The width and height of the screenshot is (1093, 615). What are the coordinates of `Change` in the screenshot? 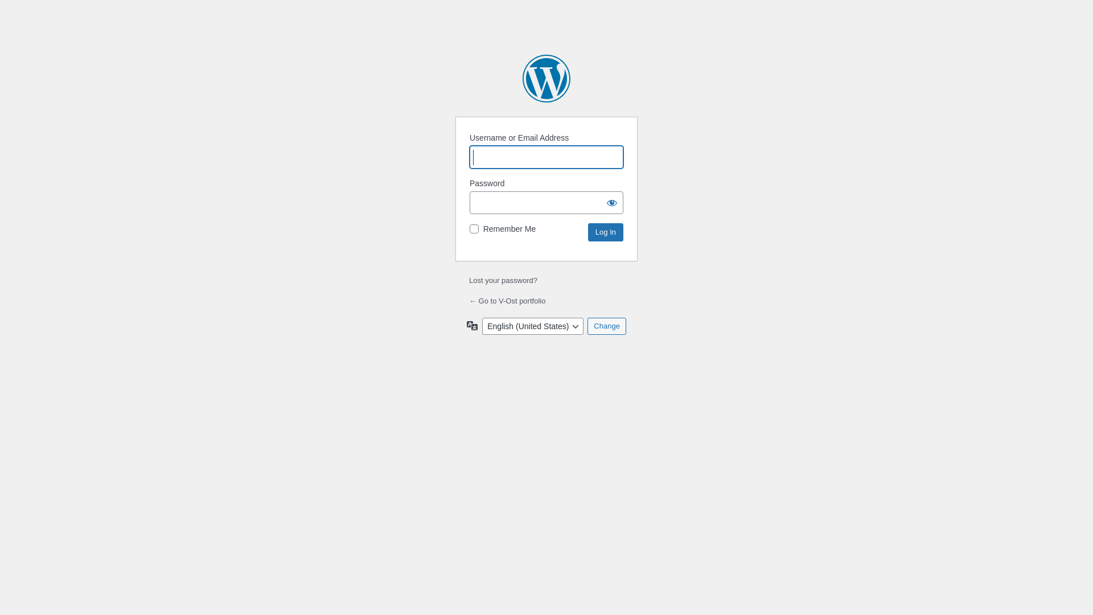 It's located at (607, 326).